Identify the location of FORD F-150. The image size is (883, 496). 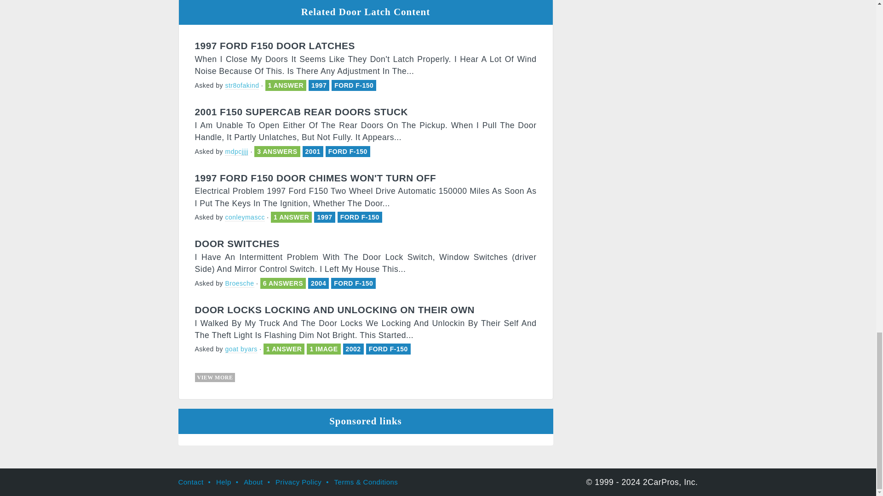
(348, 152).